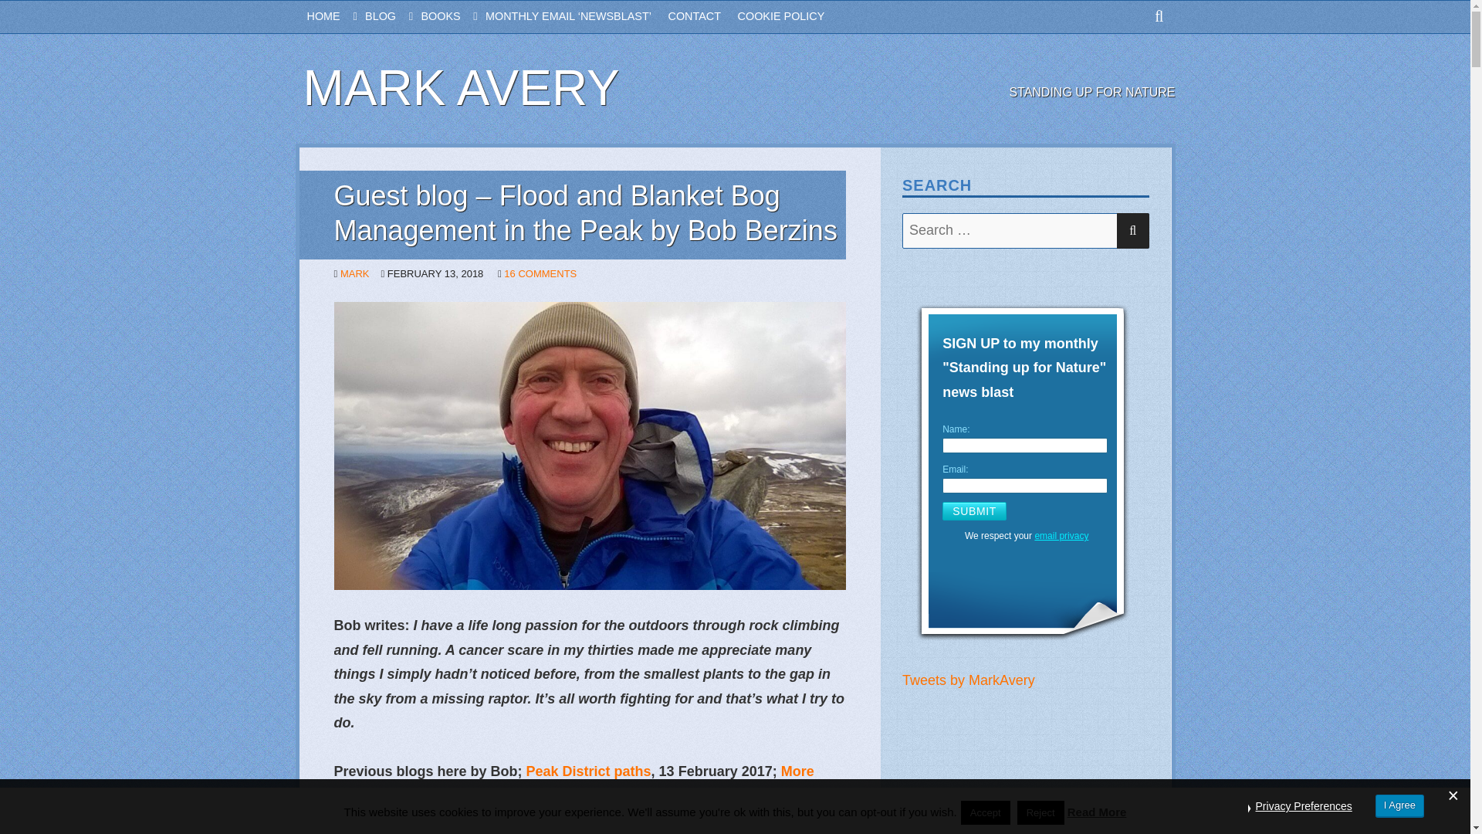 This screenshot has height=834, width=1482. What do you see at coordinates (790, 17) in the screenshot?
I see `COOKIE POLICY` at bounding box center [790, 17].